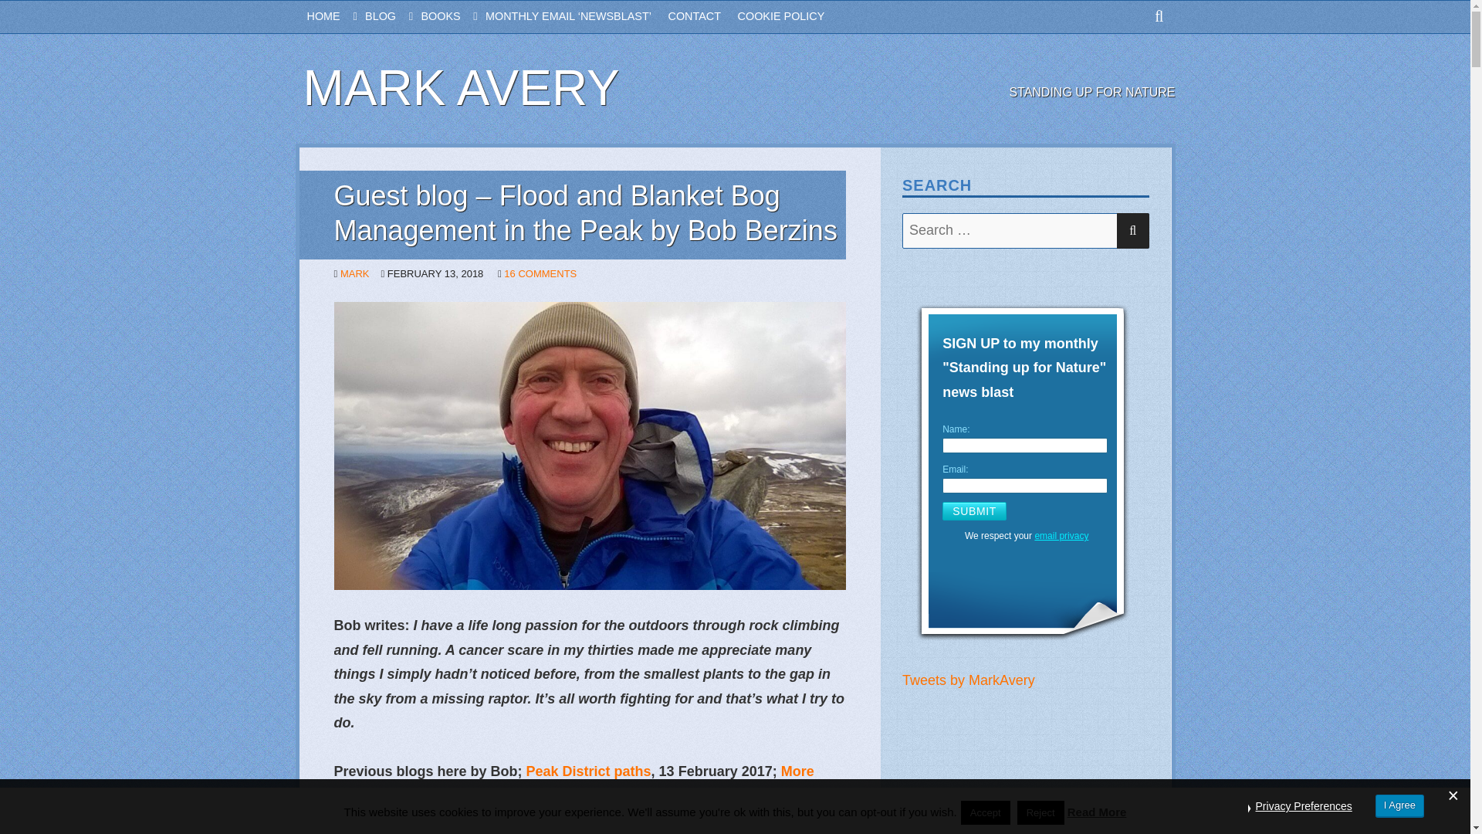 This screenshot has height=834, width=1482. What do you see at coordinates (790, 17) in the screenshot?
I see `COOKIE POLICY` at bounding box center [790, 17].